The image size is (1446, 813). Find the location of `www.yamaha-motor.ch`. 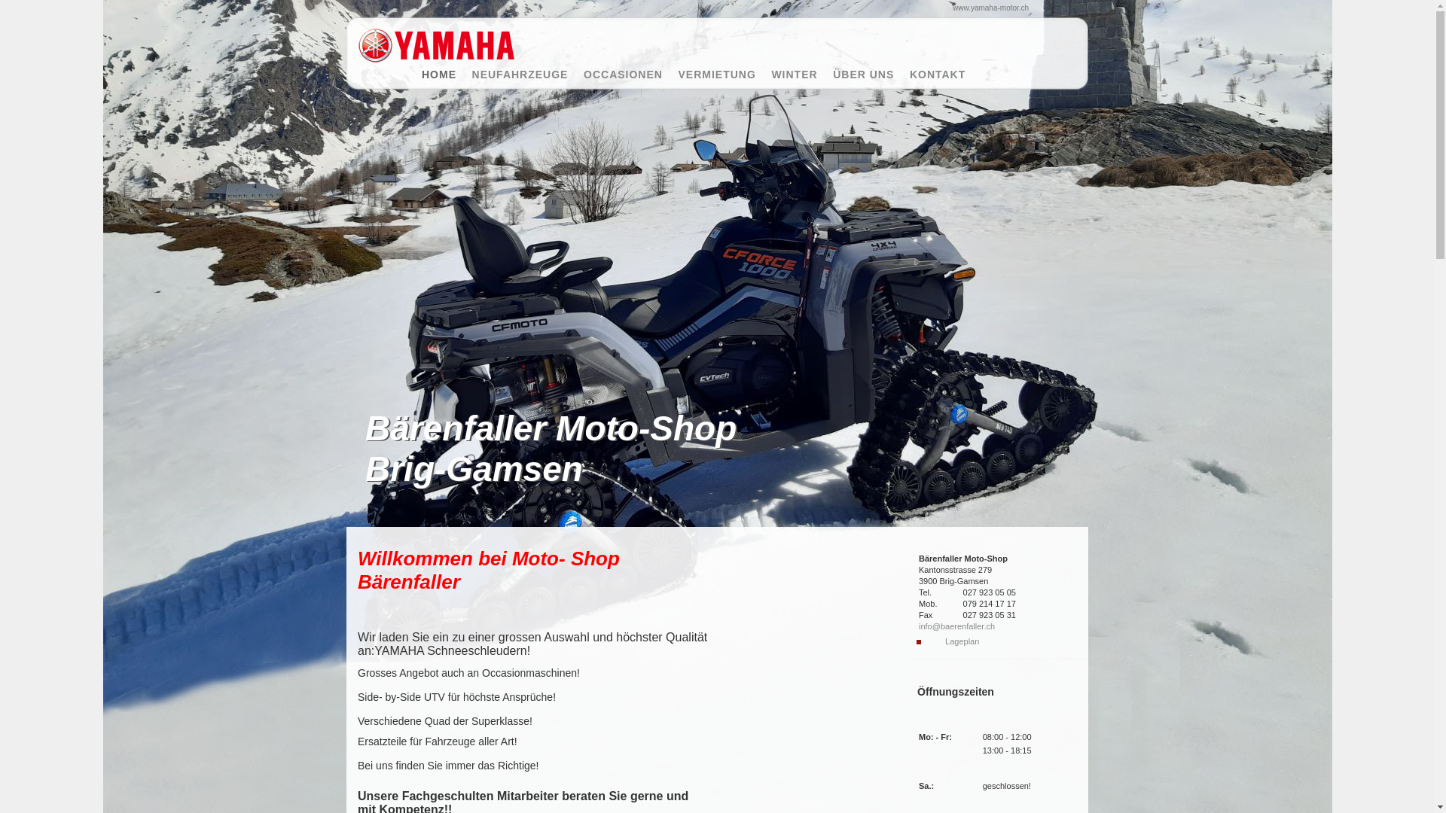

www.yamaha-motor.ch is located at coordinates (991, 8).